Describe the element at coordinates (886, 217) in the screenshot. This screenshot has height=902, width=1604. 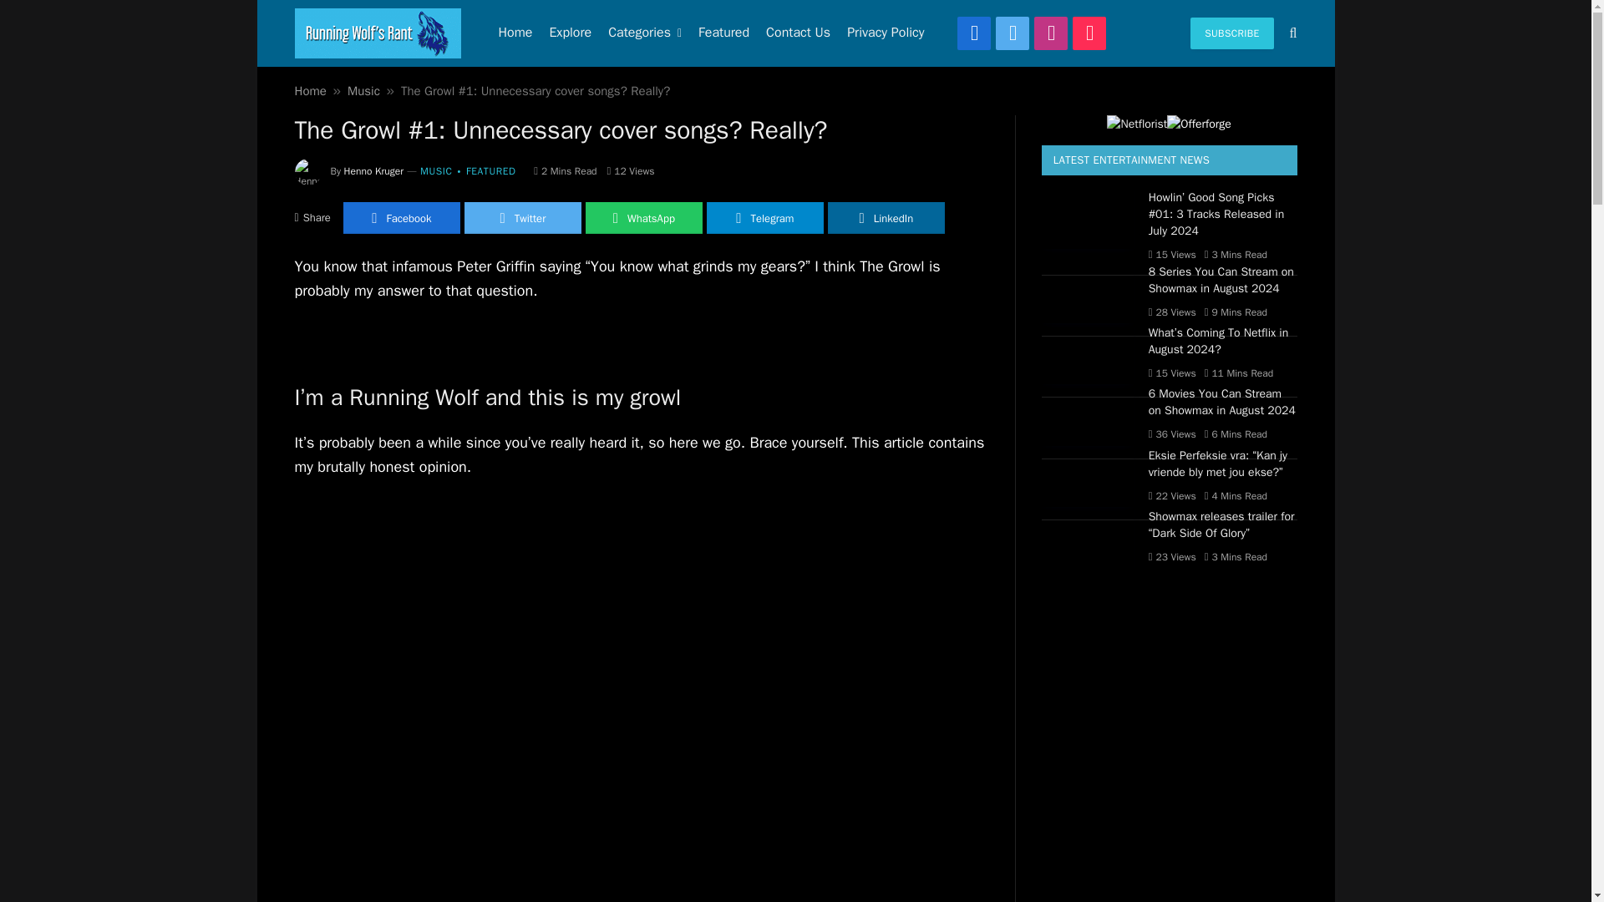
I see `Share on LinkedIn` at that location.